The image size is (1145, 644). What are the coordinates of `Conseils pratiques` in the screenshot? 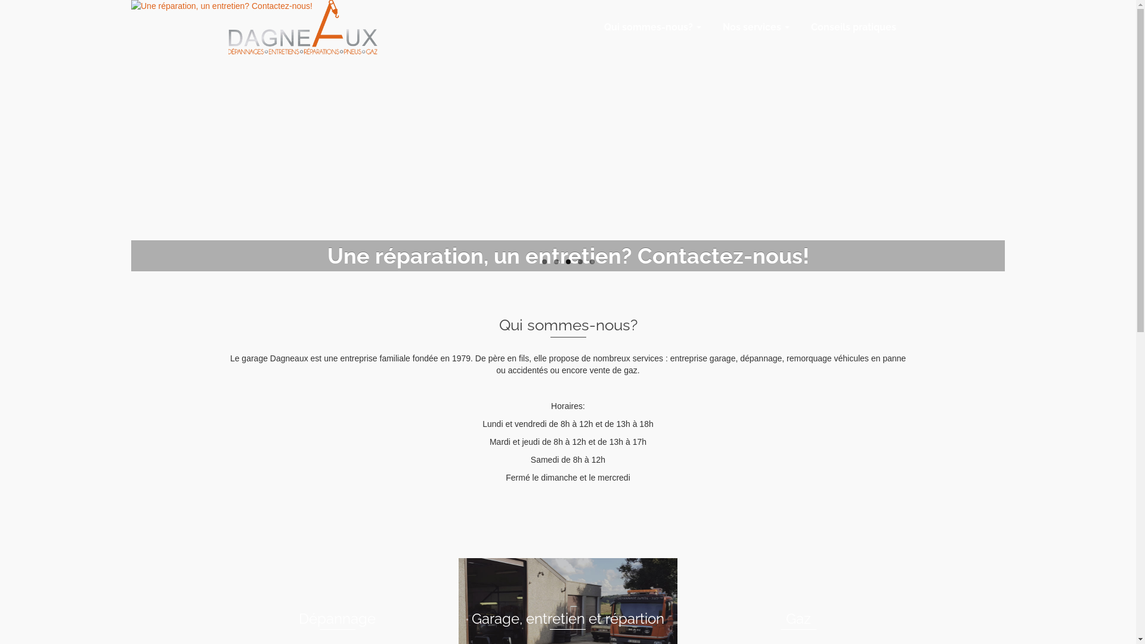 It's located at (854, 27).